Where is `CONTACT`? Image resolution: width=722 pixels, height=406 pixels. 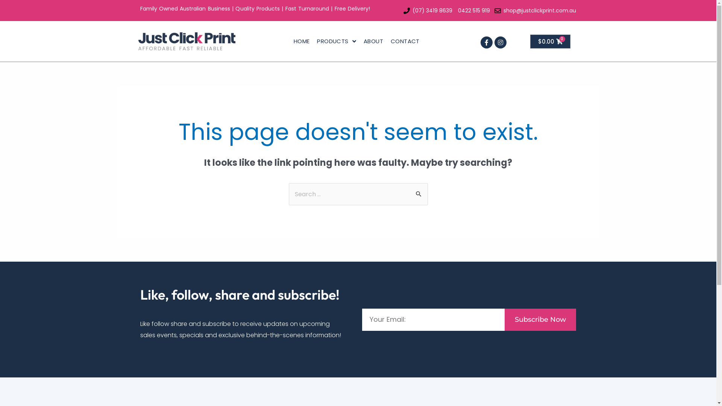
CONTACT is located at coordinates (405, 41).